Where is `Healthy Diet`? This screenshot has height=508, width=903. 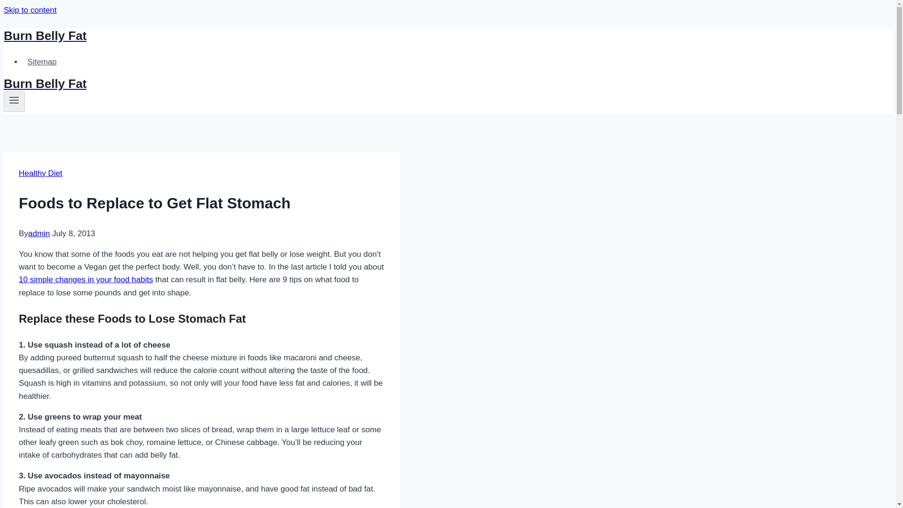
Healthy Diet is located at coordinates (40, 173).